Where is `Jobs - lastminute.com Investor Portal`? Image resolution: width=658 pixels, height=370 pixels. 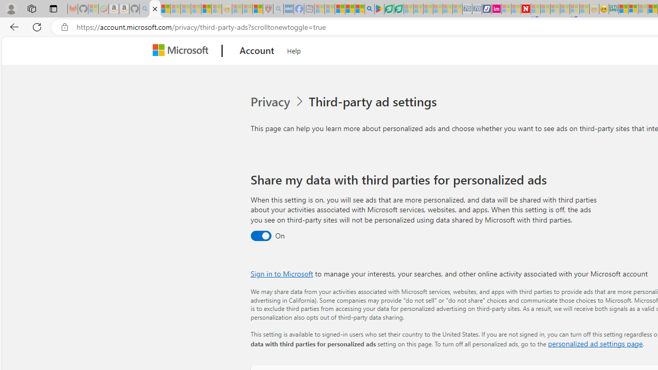 Jobs - lastminute.com Investor Portal is located at coordinates (497, 9).